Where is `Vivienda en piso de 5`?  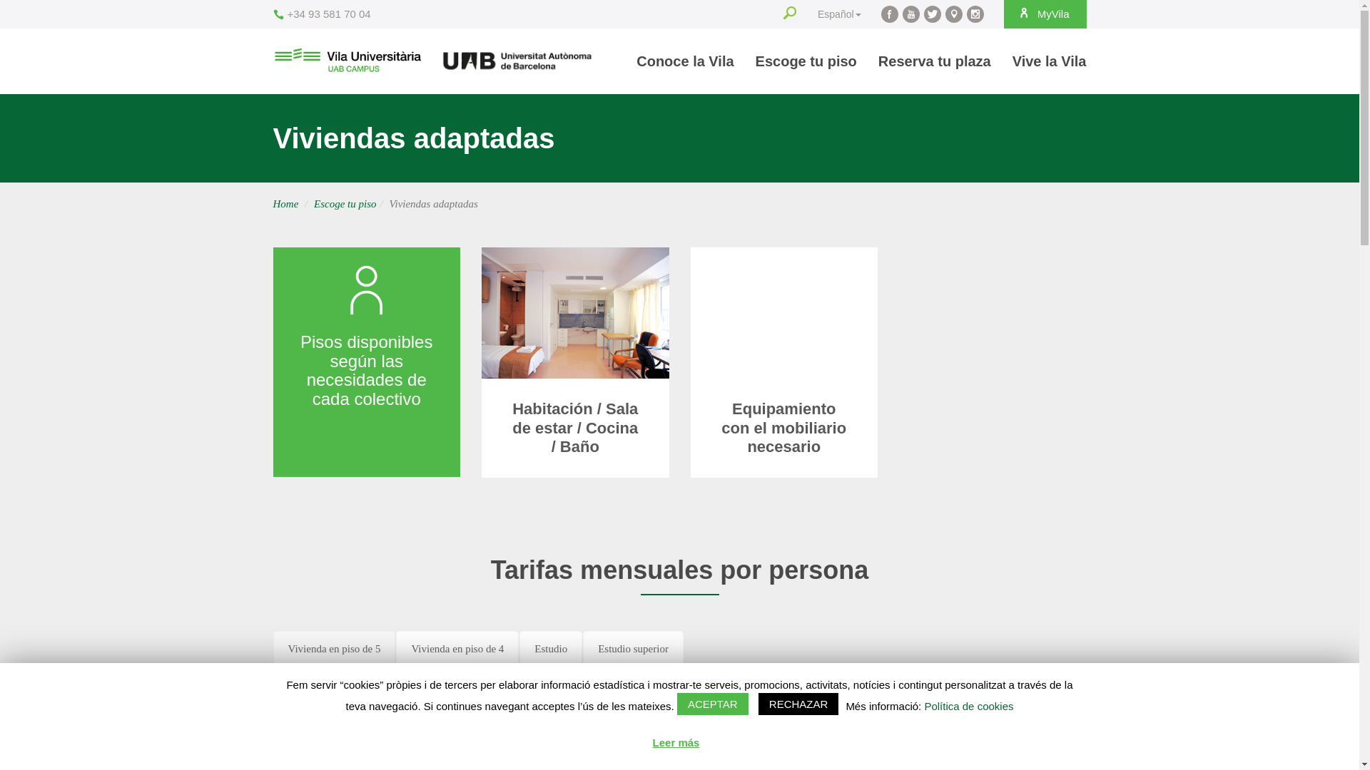 Vivienda en piso de 5 is located at coordinates (334, 649).